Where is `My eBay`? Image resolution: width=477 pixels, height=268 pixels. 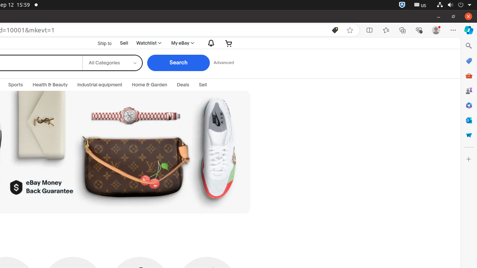
My eBay is located at coordinates (182, 43).